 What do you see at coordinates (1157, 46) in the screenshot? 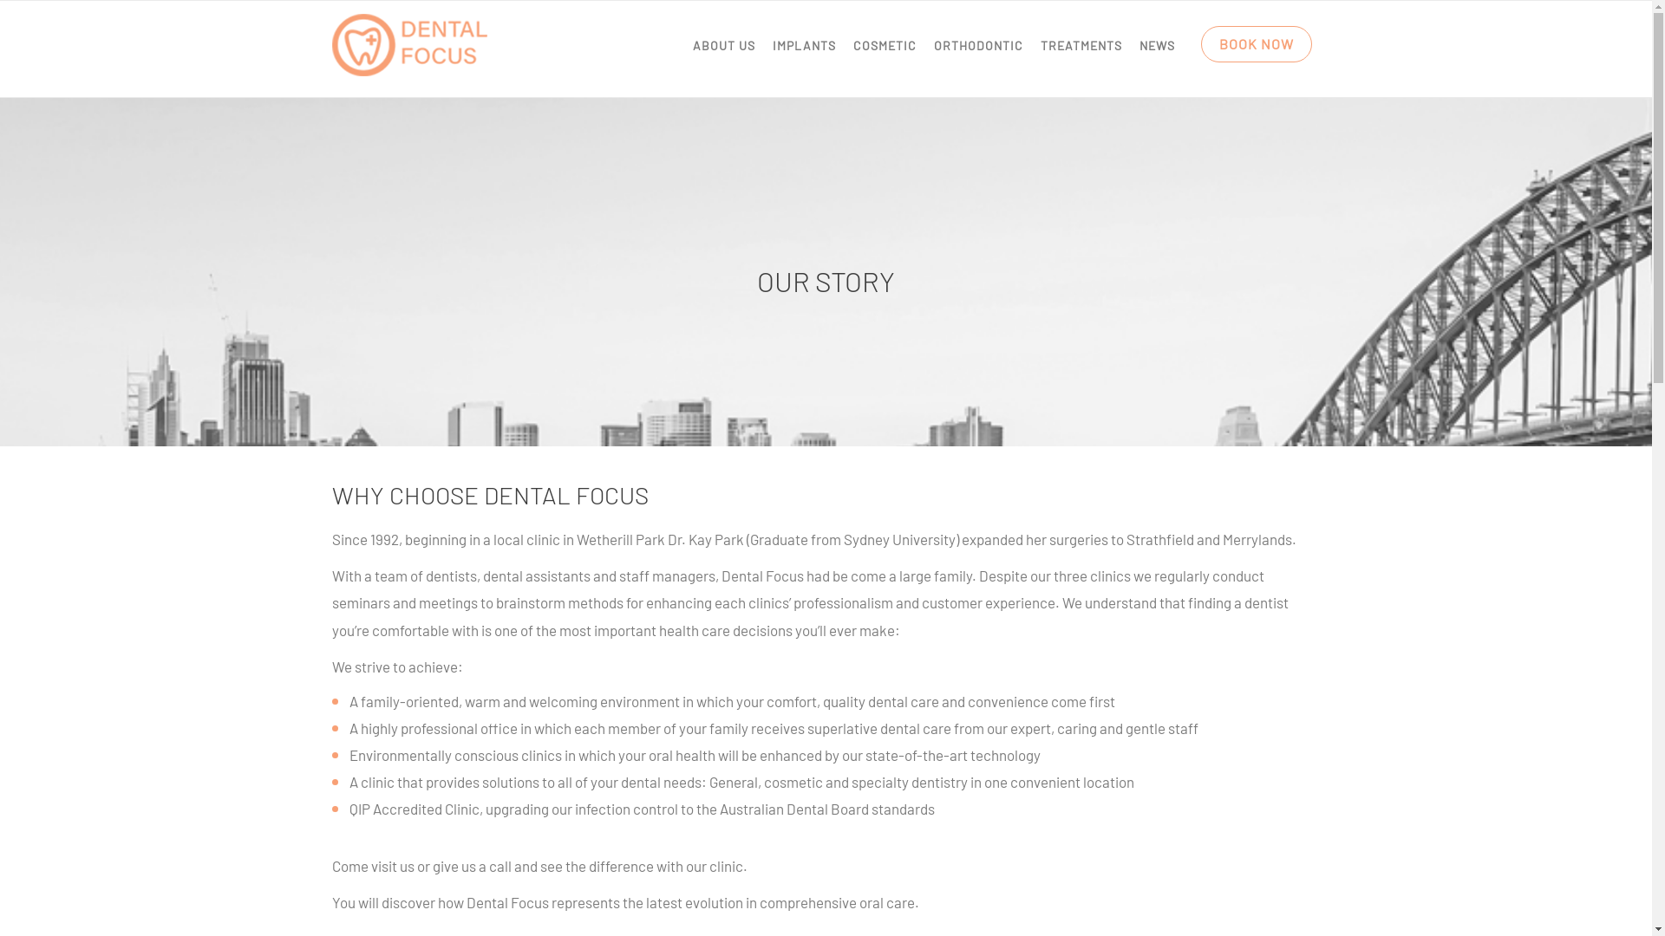
I see `NEWS` at bounding box center [1157, 46].